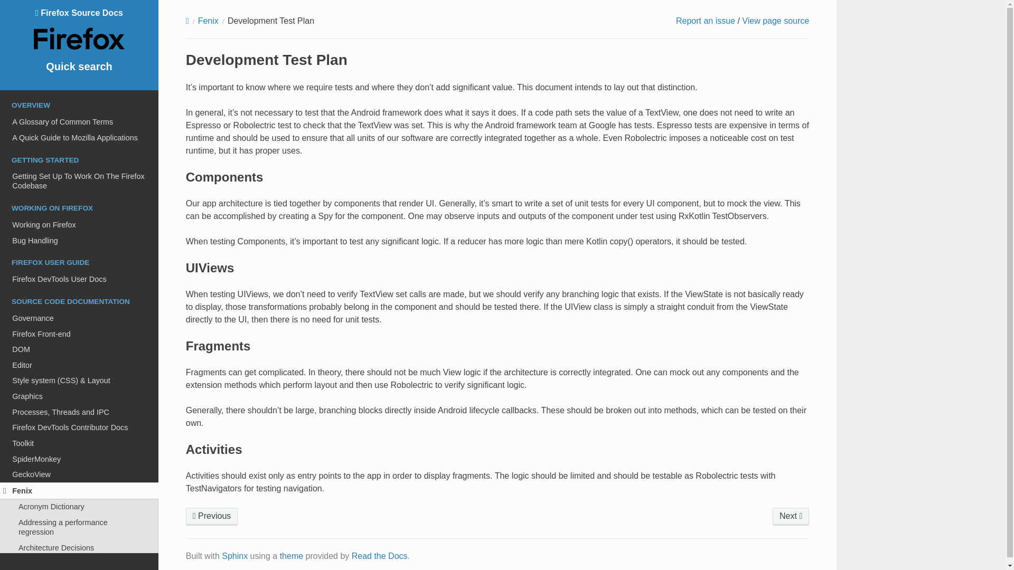  Describe the element at coordinates (79, 443) in the screenshot. I see `Toolkit` at that location.